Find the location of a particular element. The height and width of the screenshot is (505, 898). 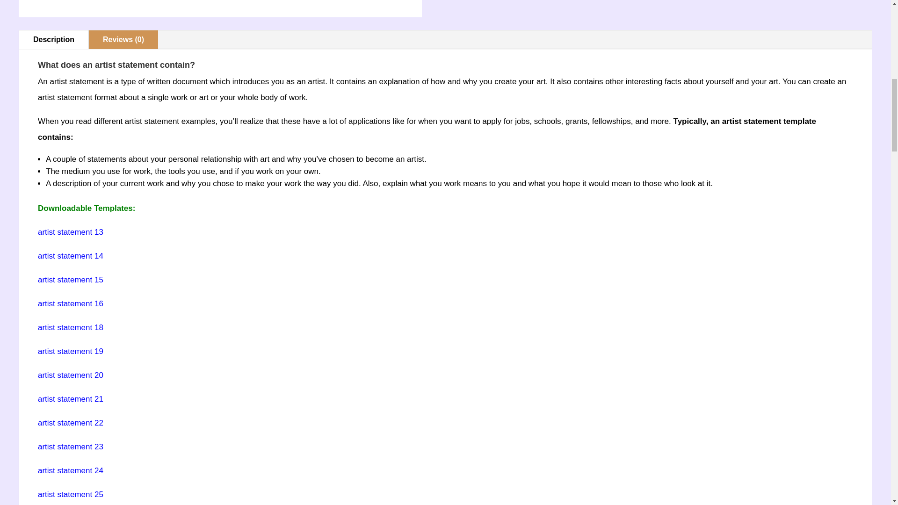

artist statement 16 is located at coordinates (70, 303).